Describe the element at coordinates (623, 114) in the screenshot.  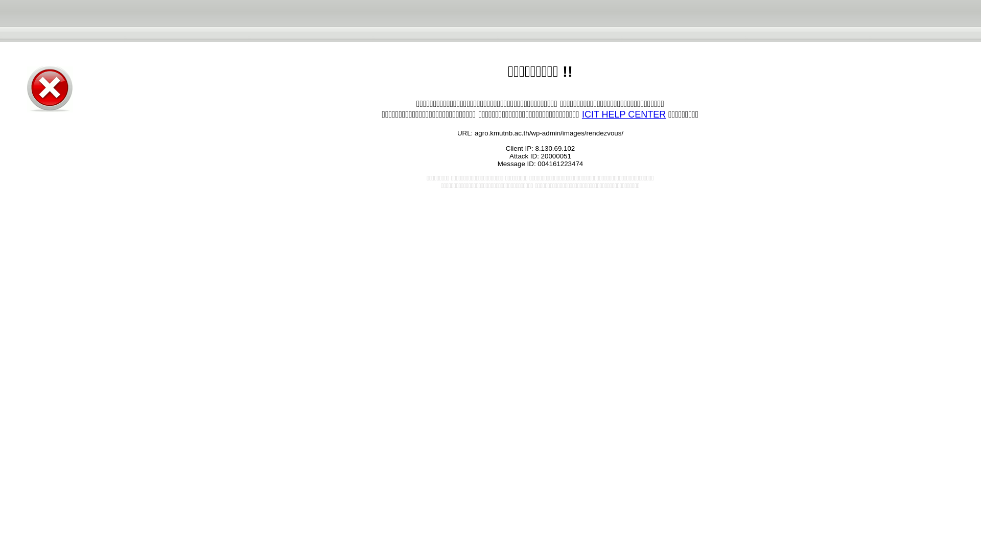
I see `ICIT HELP CENTER` at that location.